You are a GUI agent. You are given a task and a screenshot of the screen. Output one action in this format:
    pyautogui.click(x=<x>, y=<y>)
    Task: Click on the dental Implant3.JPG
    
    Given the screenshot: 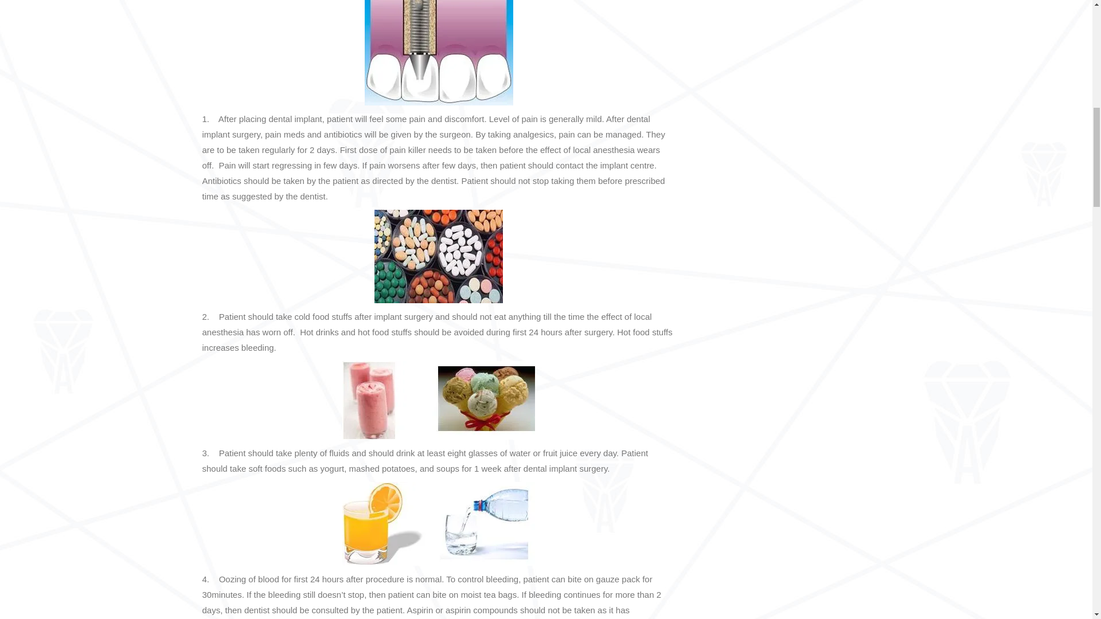 What is the action you would take?
    pyautogui.click(x=438, y=53)
    